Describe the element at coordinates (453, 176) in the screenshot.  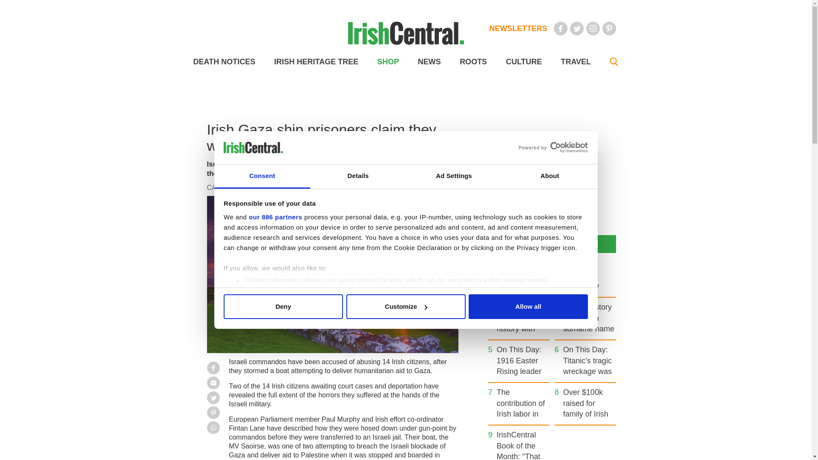
I see `Ad Settings` at that location.